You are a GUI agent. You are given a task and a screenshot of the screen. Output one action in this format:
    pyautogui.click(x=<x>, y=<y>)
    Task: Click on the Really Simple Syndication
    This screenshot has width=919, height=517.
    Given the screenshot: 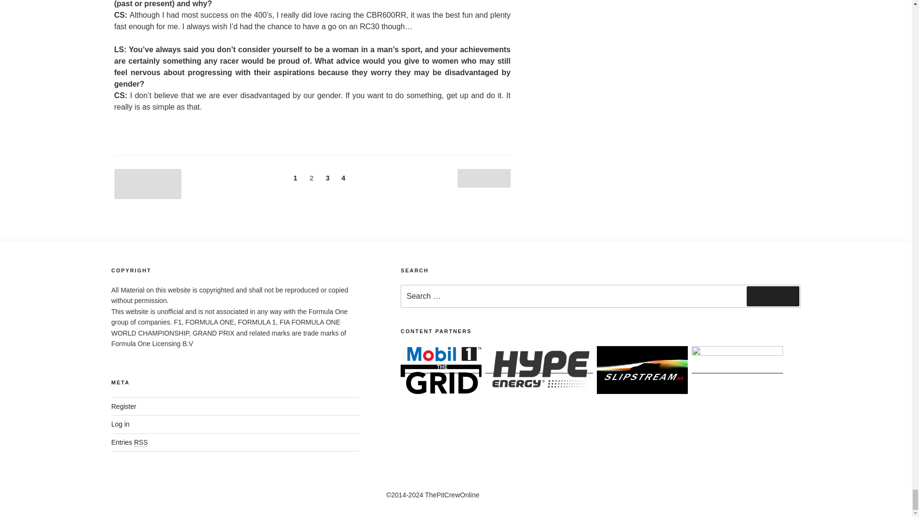 What is the action you would take?
    pyautogui.click(x=141, y=442)
    